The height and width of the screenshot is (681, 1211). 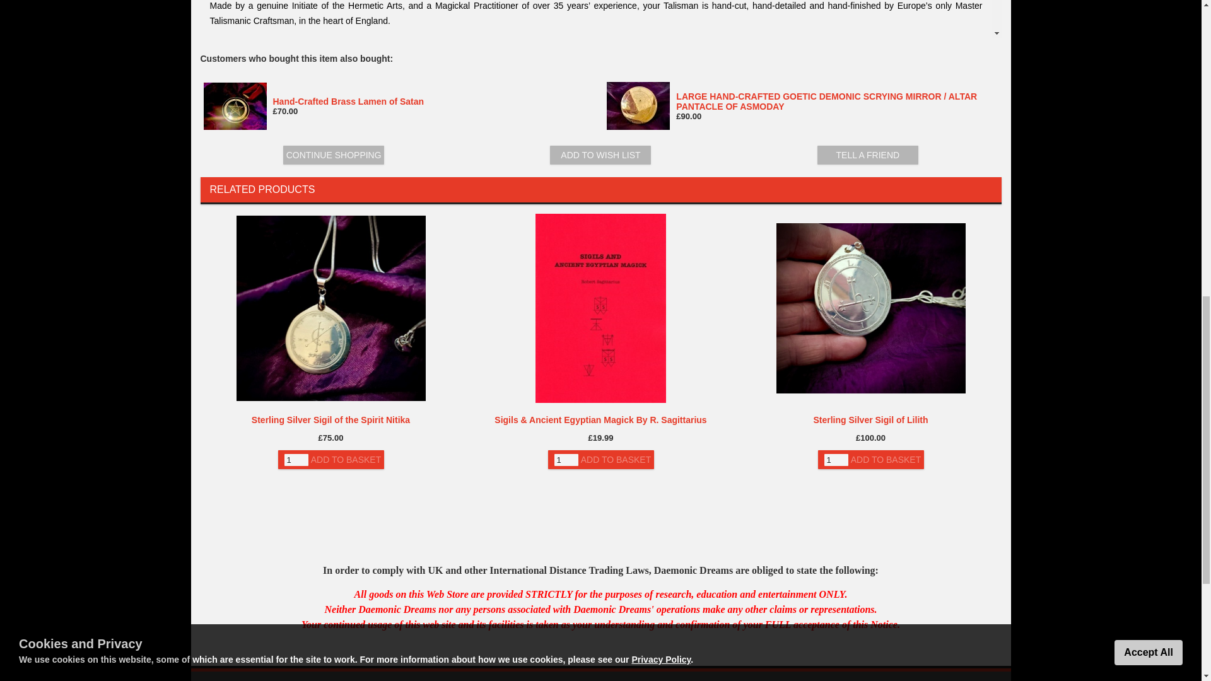 What do you see at coordinates (886, 459) in the screenshot?
I see `ADD TO BASKET` at bounding box center [886, 459].